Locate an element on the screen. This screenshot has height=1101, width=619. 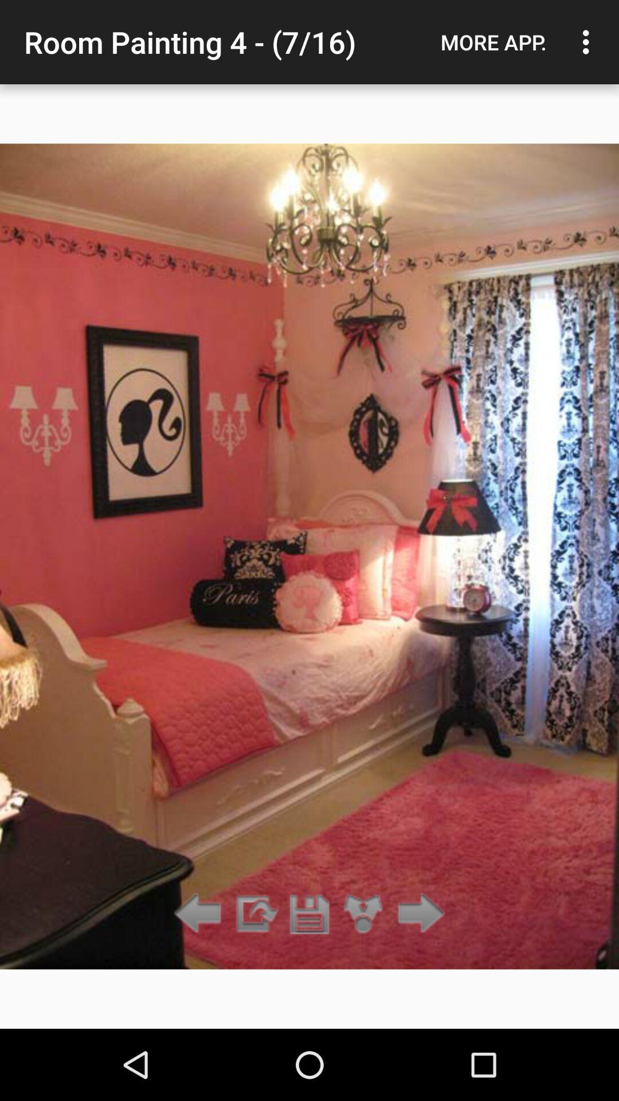
go to next picture is located at coordinates (417, 914).